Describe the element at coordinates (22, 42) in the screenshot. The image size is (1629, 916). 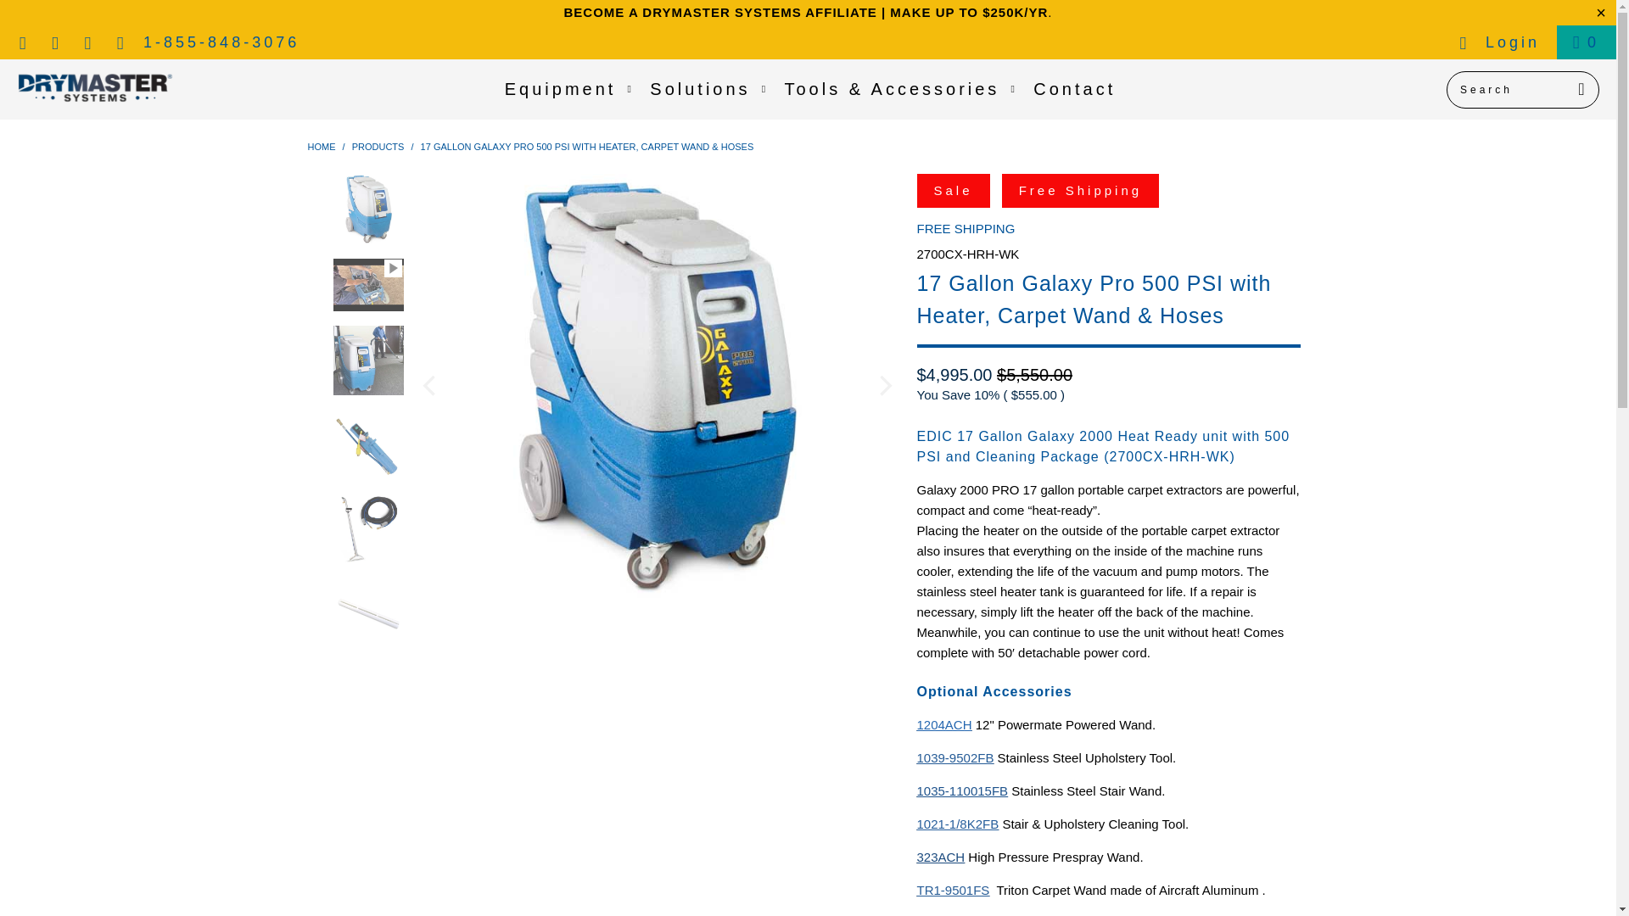
I see `DryMaster Systems on Facebook` at that location.